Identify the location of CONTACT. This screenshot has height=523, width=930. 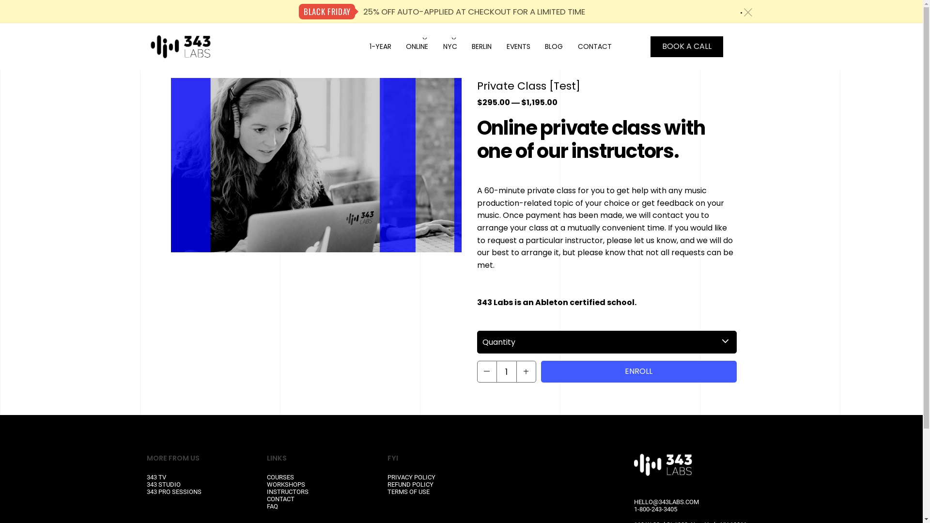
(281, 499).